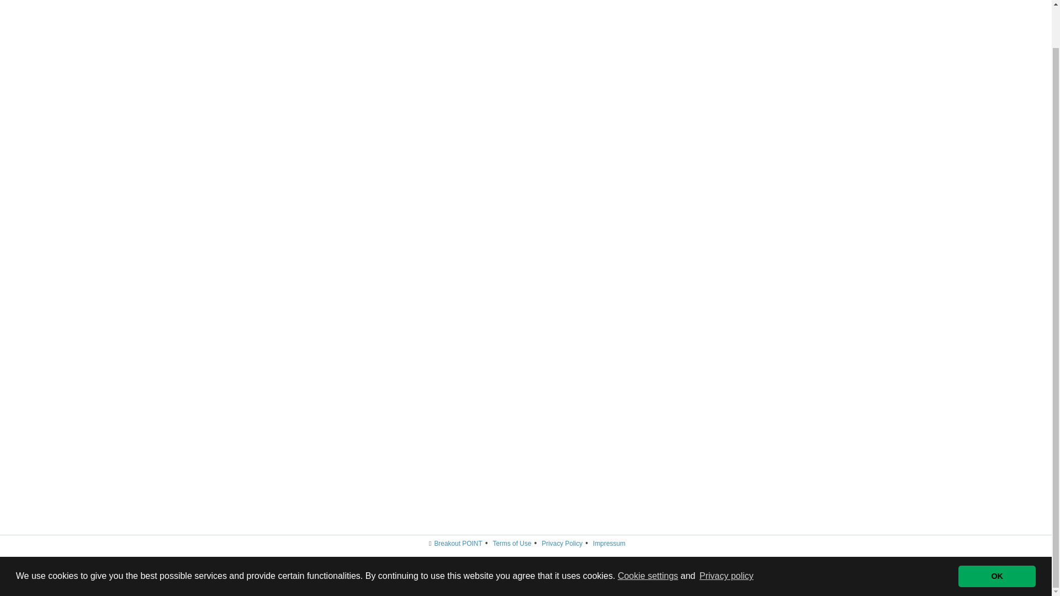 The width and height of the screenshot is (1060, 596). What do you see at coordinates (458, 544) in the screenshot?
I see `Breakout POINT` at bounding box center [458, 544].